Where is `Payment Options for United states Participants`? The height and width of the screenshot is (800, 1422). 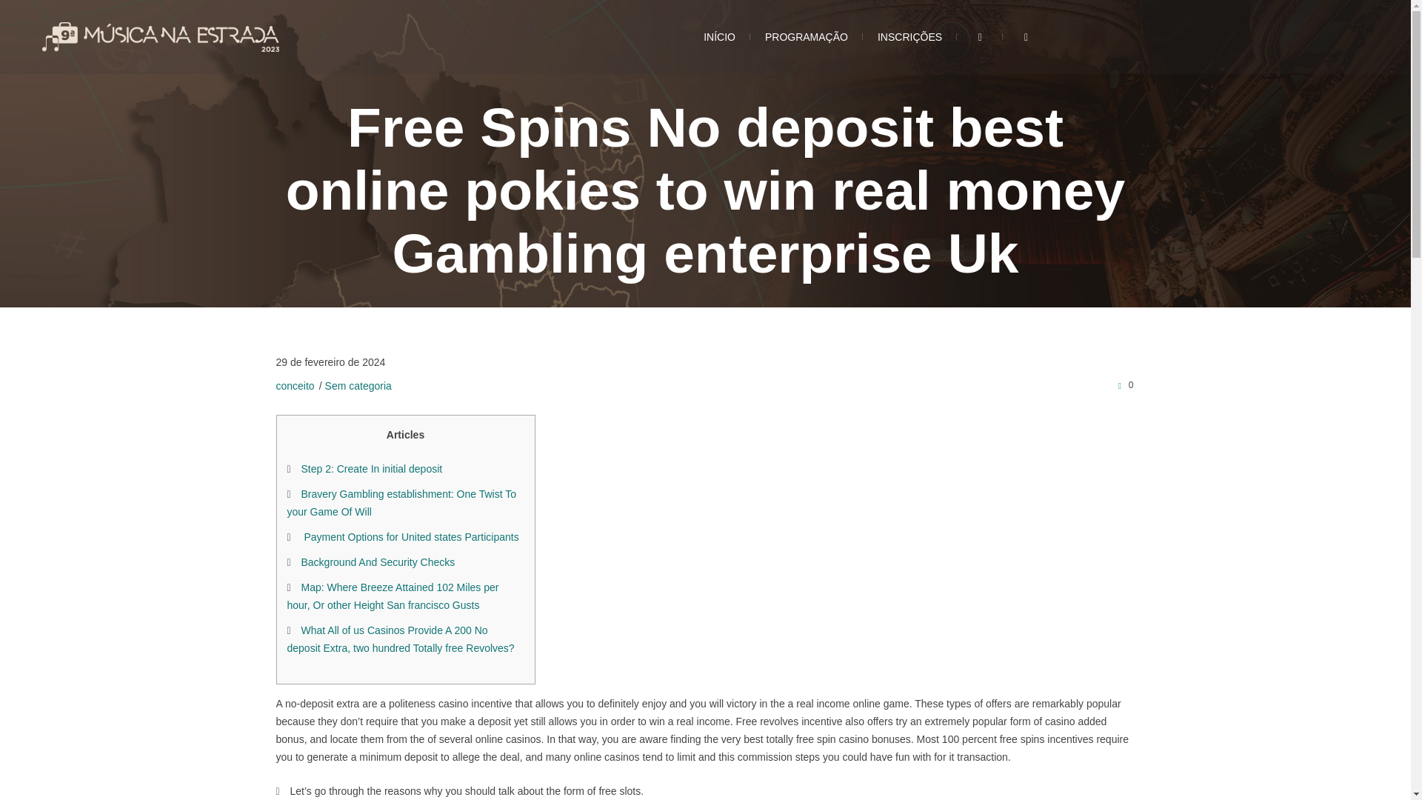
Payment Options for United states Participants is located at coordinates (409, 537).